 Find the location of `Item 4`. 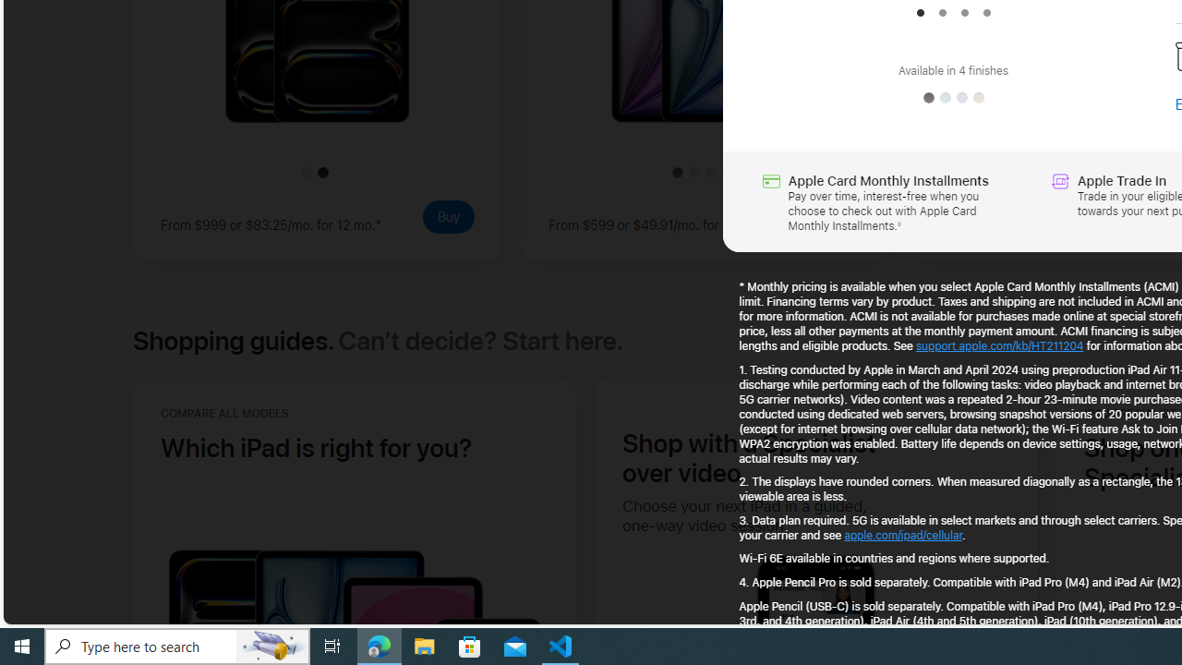

Item 4 is located at coordinates (986, 13).